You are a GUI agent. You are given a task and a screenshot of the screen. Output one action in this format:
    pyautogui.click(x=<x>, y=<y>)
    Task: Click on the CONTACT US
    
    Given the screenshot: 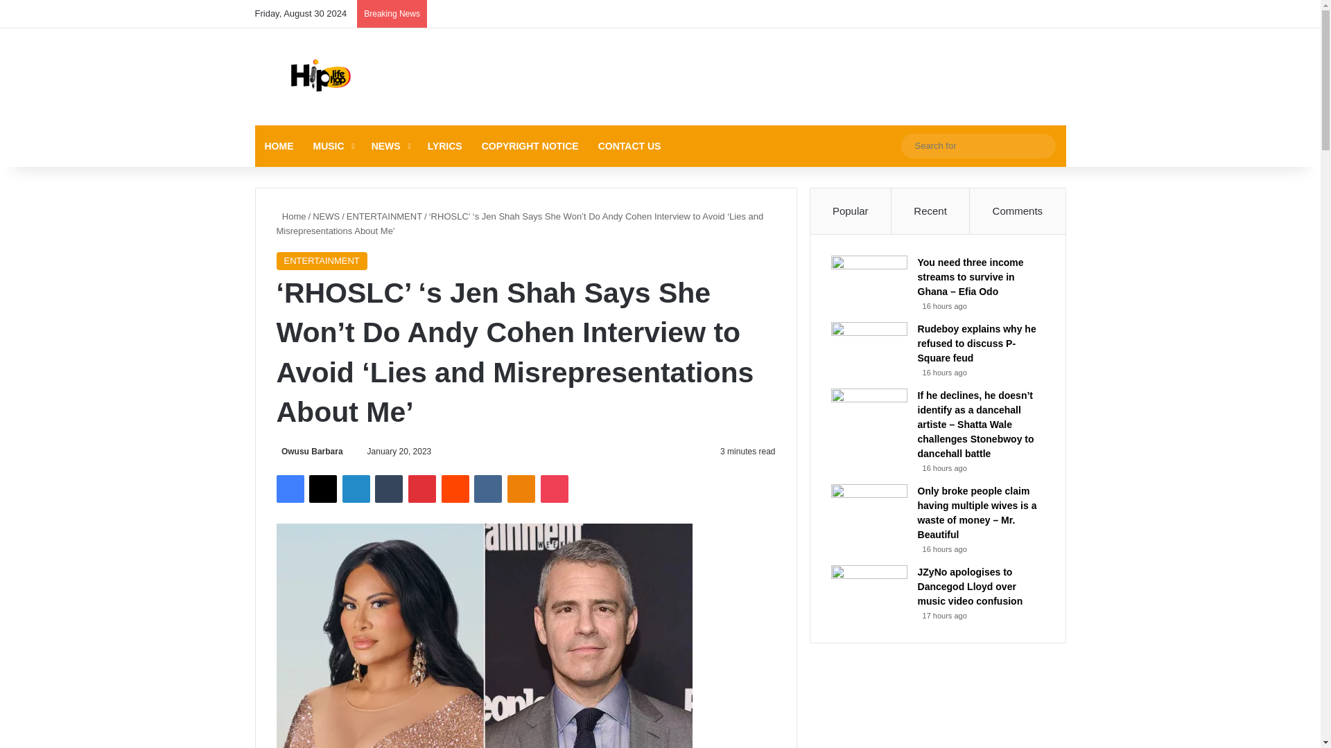 What is the action you would take?
    pyautogui.click(x=629, y=145)
    